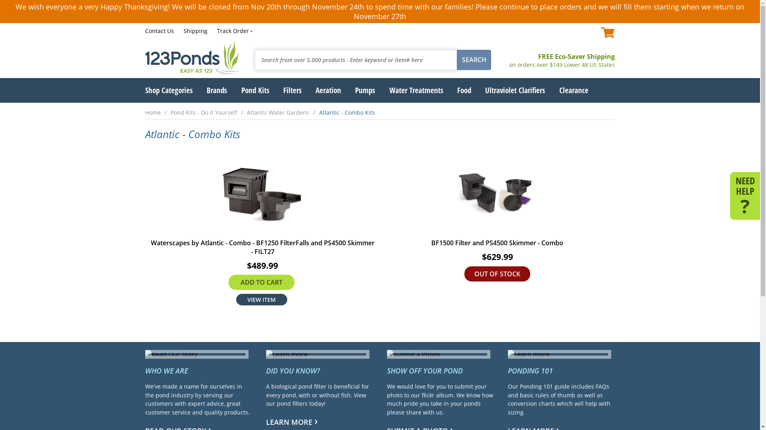  Describe the element at coordinates (262, 299) in the screenshot. I see `VIEW ITEM` at that location.